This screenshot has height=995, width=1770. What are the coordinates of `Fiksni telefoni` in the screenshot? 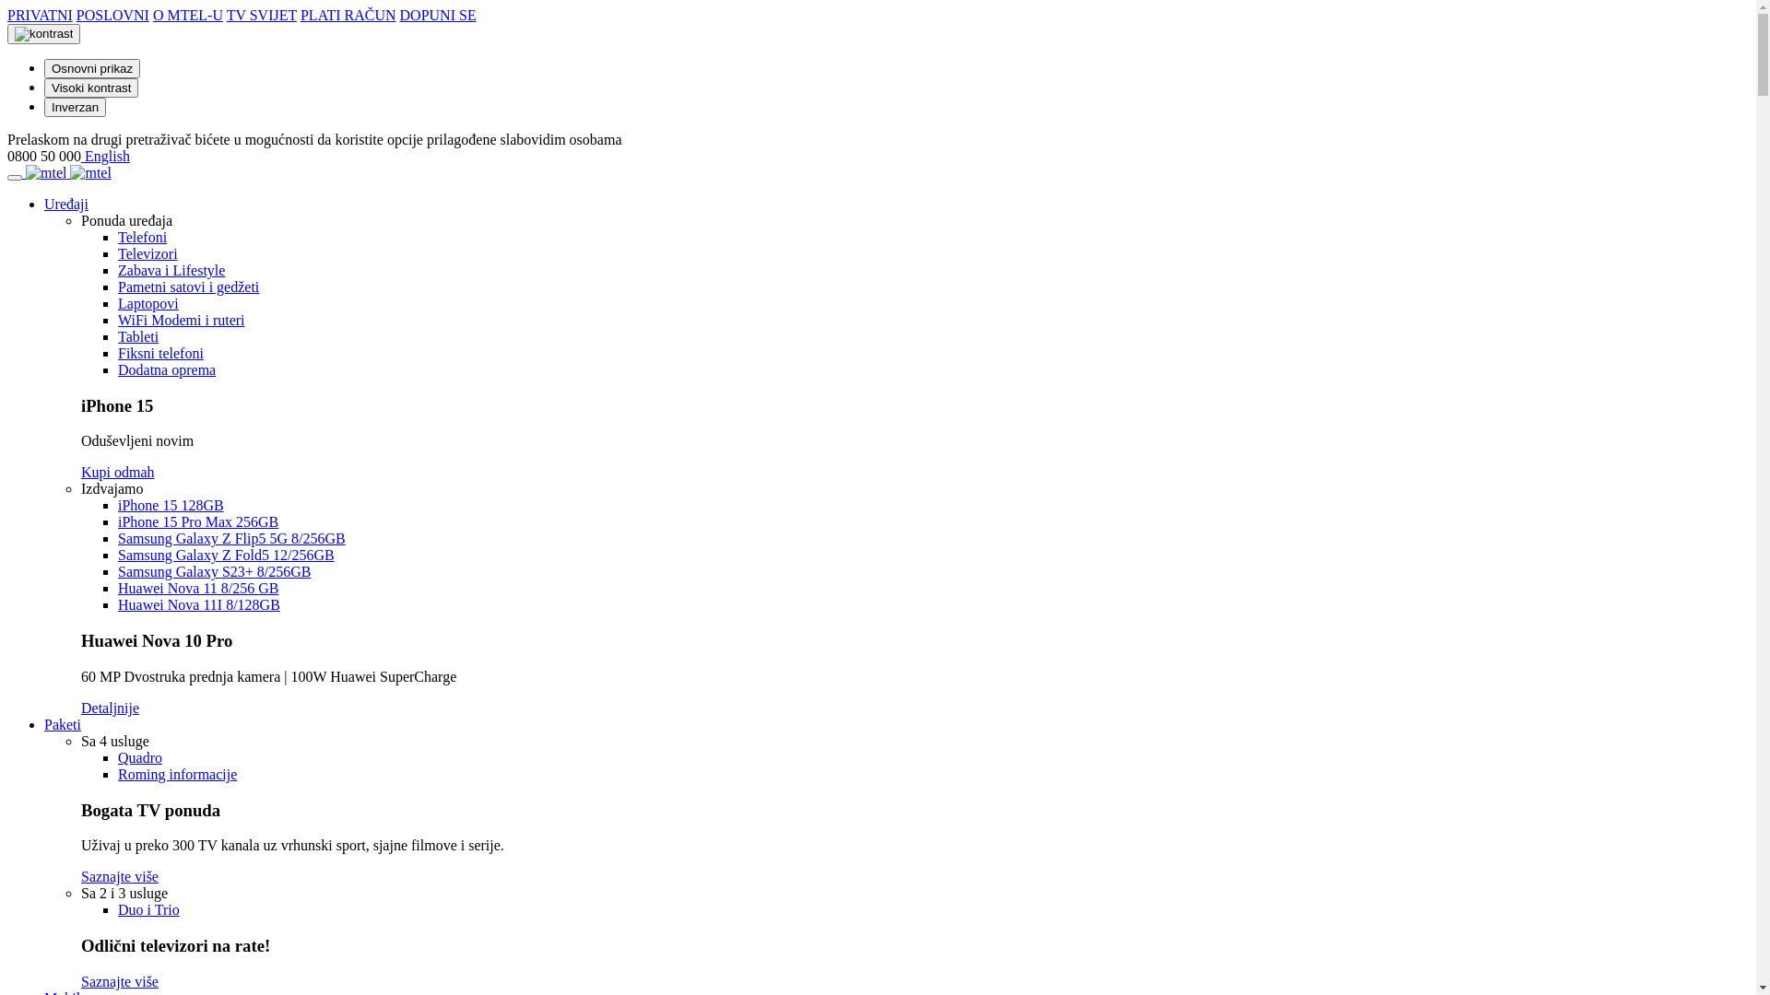 It's located at (160, 354).